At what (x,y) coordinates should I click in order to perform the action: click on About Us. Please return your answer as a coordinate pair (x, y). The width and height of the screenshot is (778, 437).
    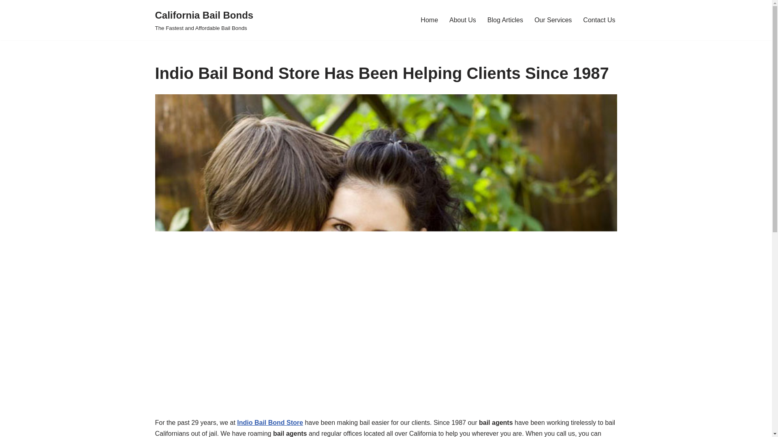
    Looking at the image, I should click on (6, 17).